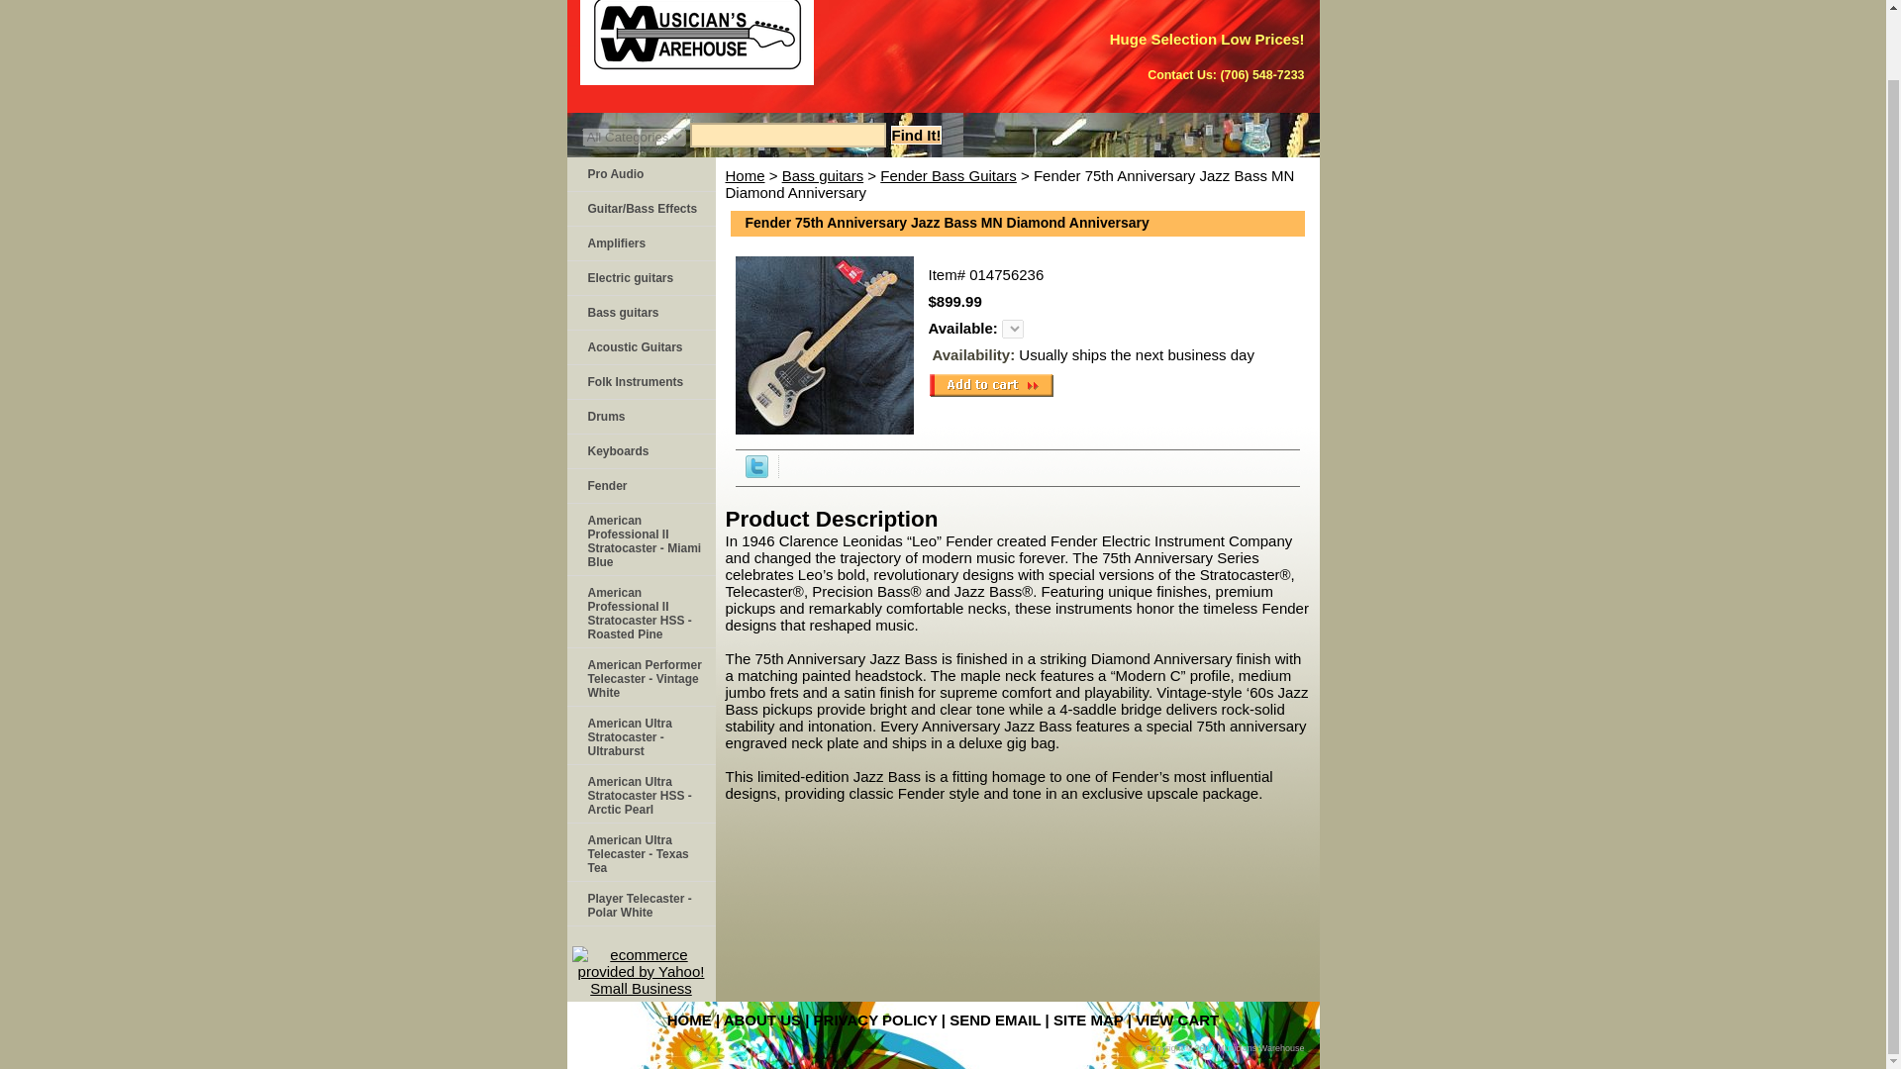 This screenshot has height=1069, width=1901. What do you see at coordinates (640, 451) in the screenshot?
I see `Keyboards` at bounding box center [640, 451].